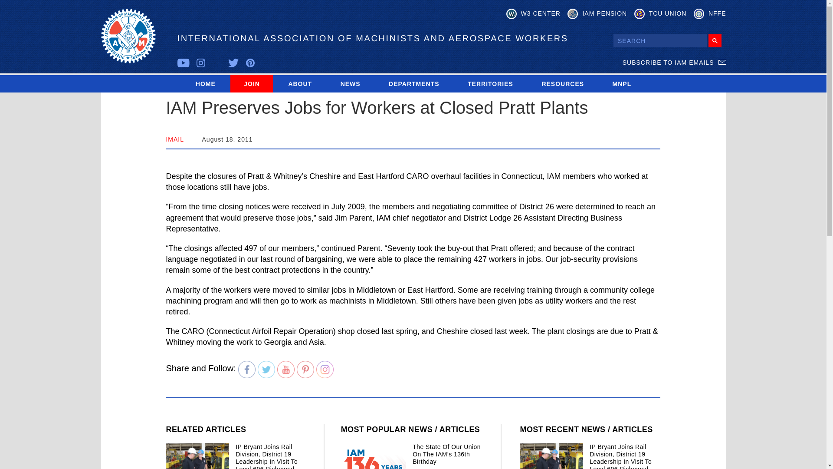 This screenshot has width=833, height=469. I want to click on Twitter, so click(266, 369).